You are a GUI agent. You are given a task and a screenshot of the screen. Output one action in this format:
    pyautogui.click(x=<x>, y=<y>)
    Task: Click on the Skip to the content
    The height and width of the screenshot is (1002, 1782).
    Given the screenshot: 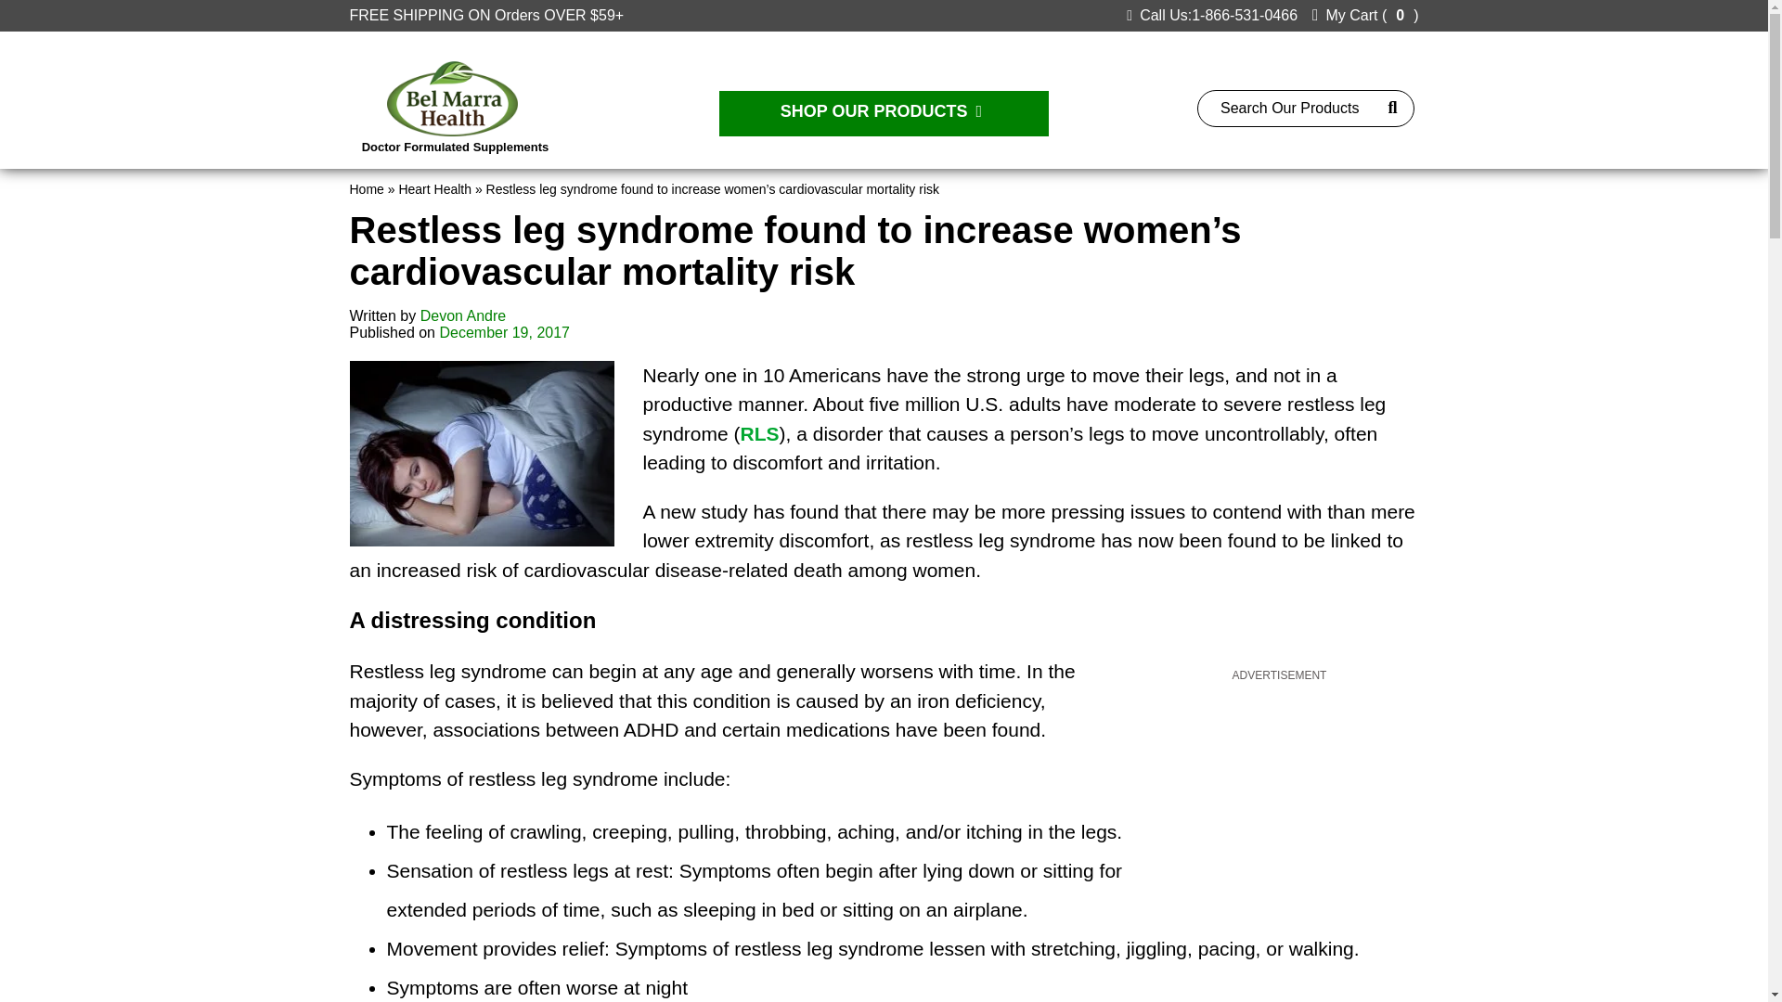 What is the action you would take?
    pyautogui.click(x=61, y=7)
    